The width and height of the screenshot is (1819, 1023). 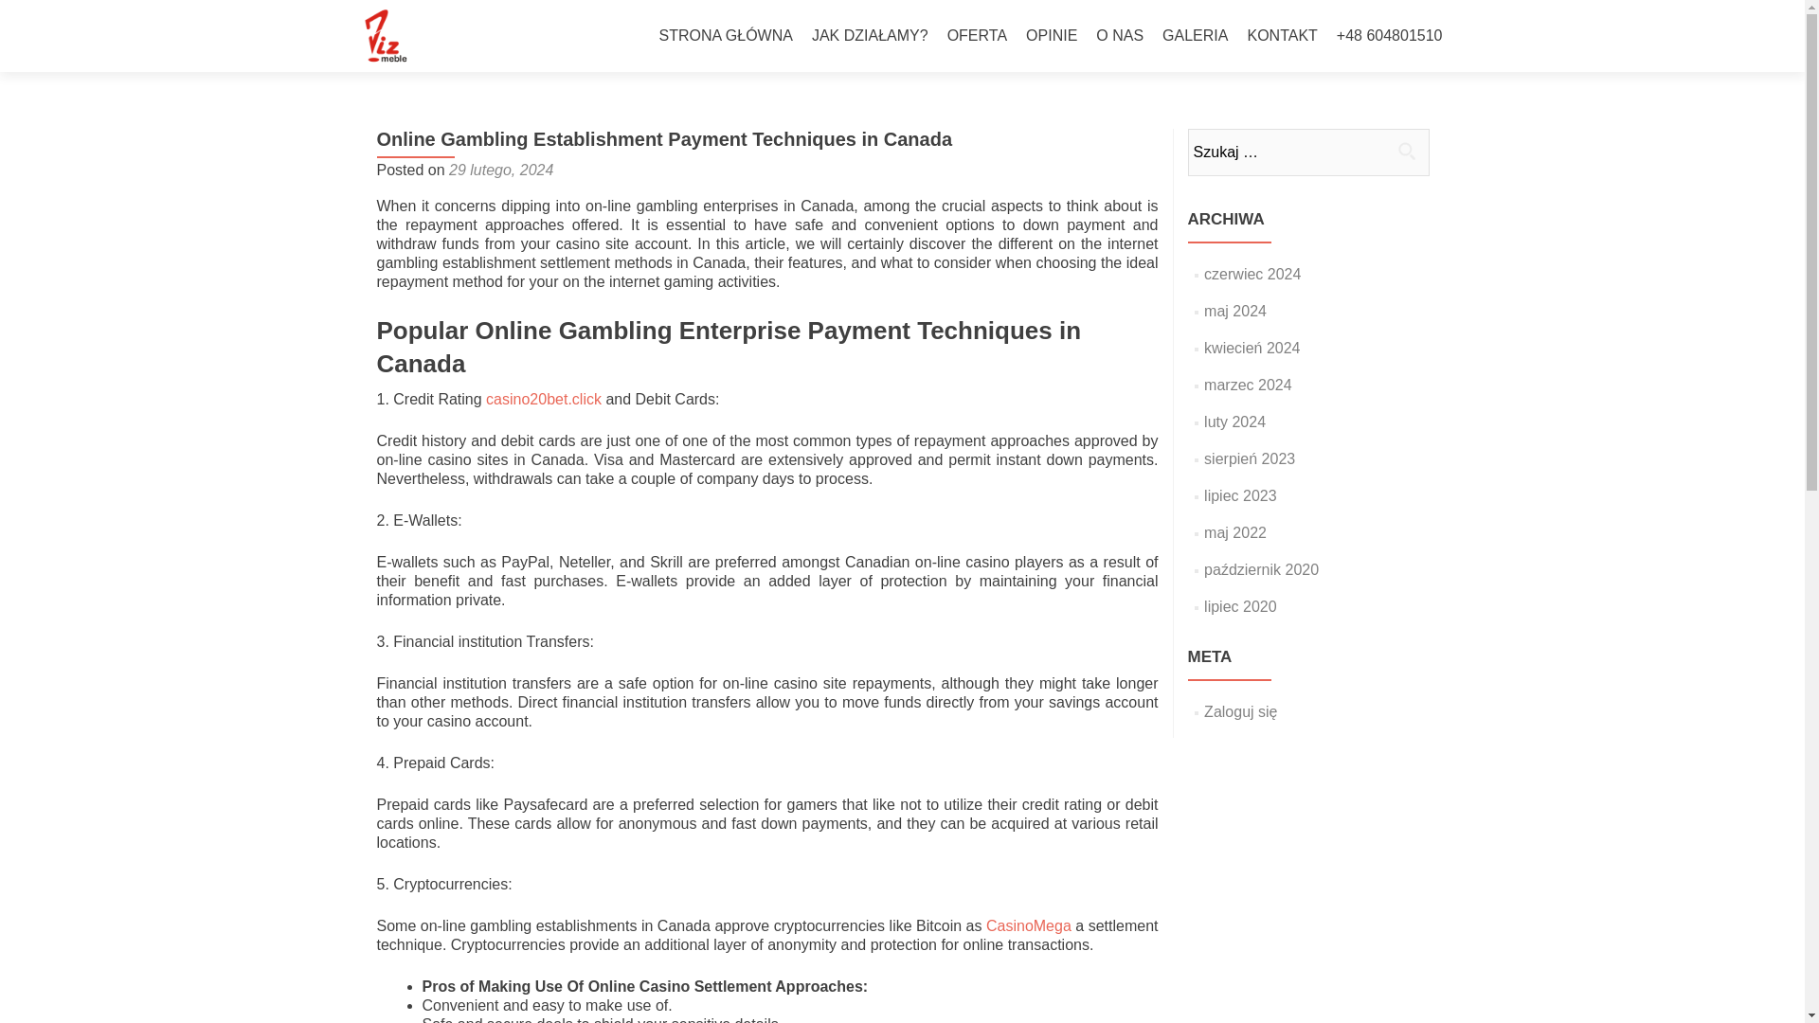 I want to click on casino20bet.click, so click(x=544, y=398).